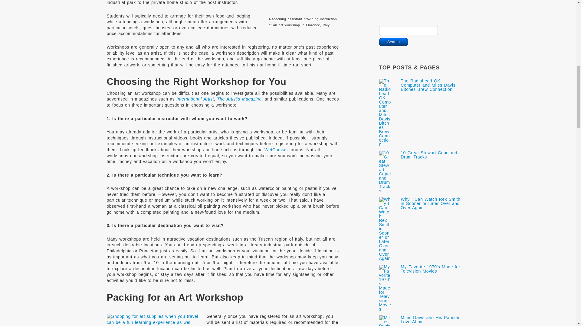  Describe the element at coordinates (195, 99) in the screenshot. I see `International Artist Magazine` at that location.